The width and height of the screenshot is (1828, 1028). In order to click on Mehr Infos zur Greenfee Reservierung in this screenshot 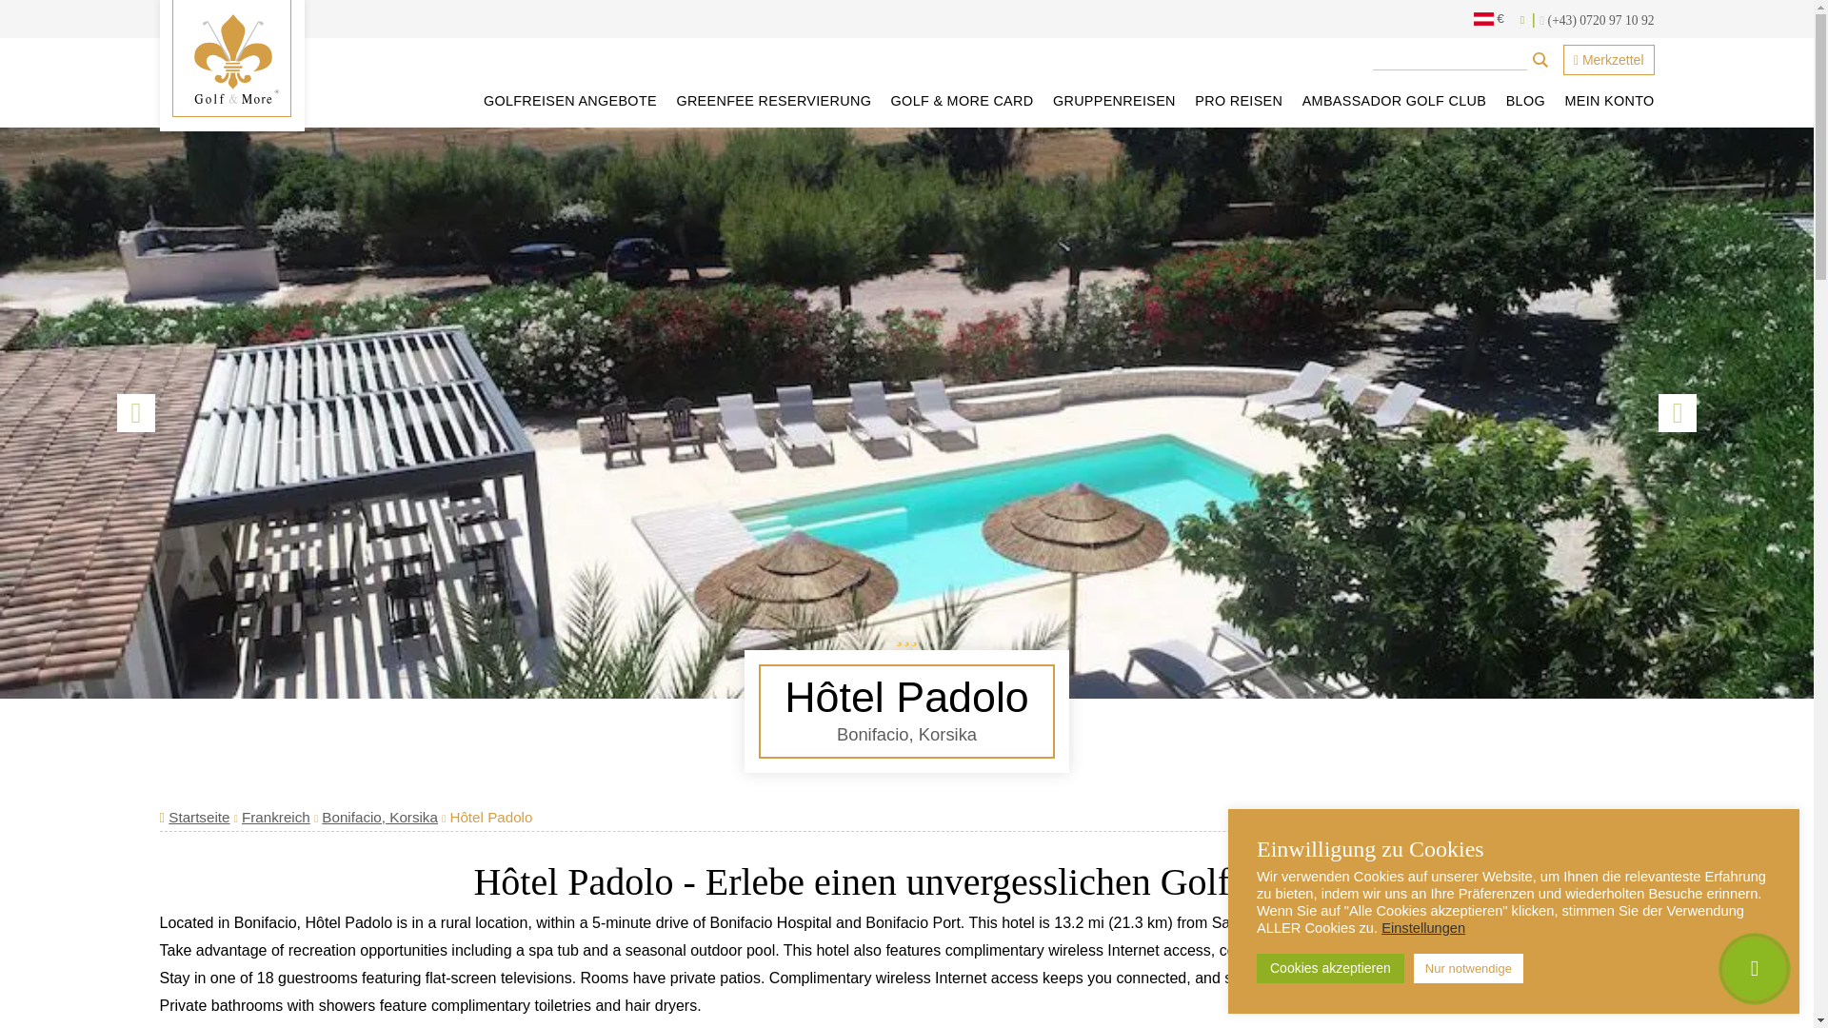, I will do `click(773, 101)`.